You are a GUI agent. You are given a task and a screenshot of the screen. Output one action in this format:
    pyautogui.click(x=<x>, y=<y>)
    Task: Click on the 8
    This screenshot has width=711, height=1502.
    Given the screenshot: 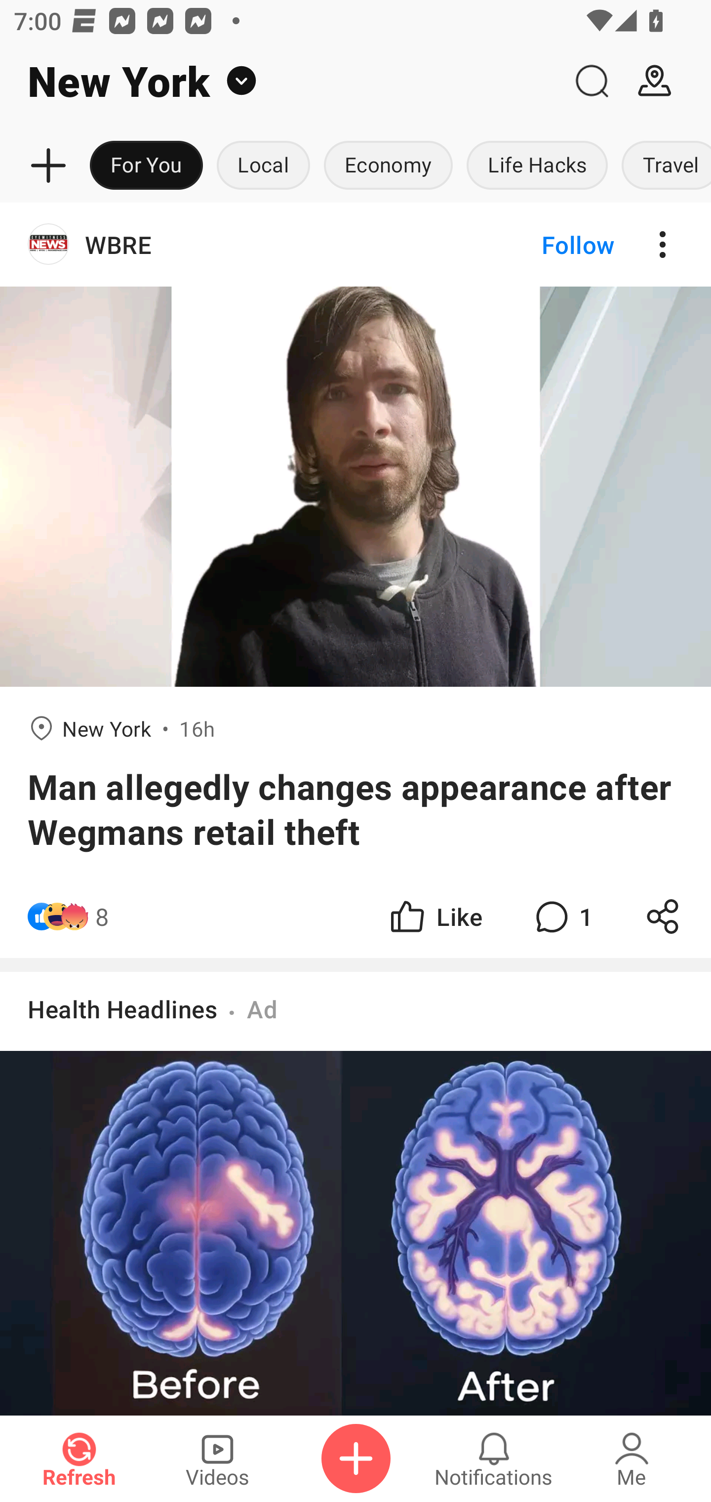 What is the action you would take?
    pyautogui.click(x=102, y=917)
    